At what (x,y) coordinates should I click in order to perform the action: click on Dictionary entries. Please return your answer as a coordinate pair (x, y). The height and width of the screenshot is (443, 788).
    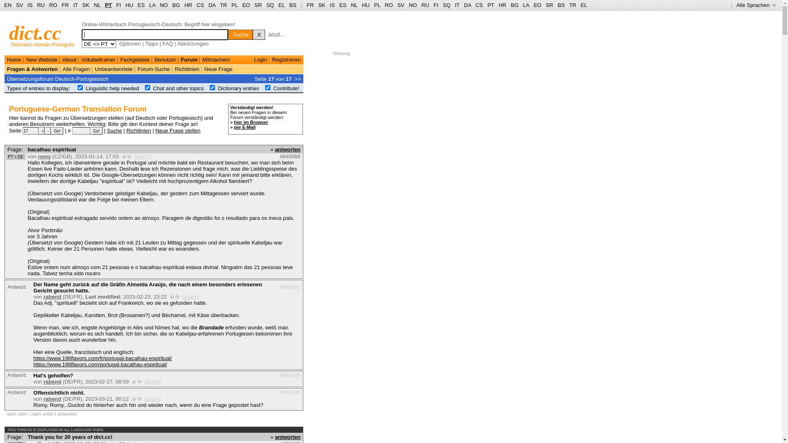
    Looking at the image, I should click on (238, 89).